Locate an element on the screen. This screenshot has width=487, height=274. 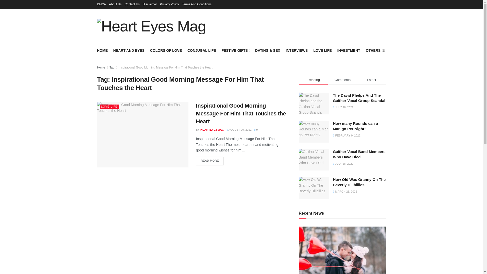
Contact Us is located at coordinates (132, 4).